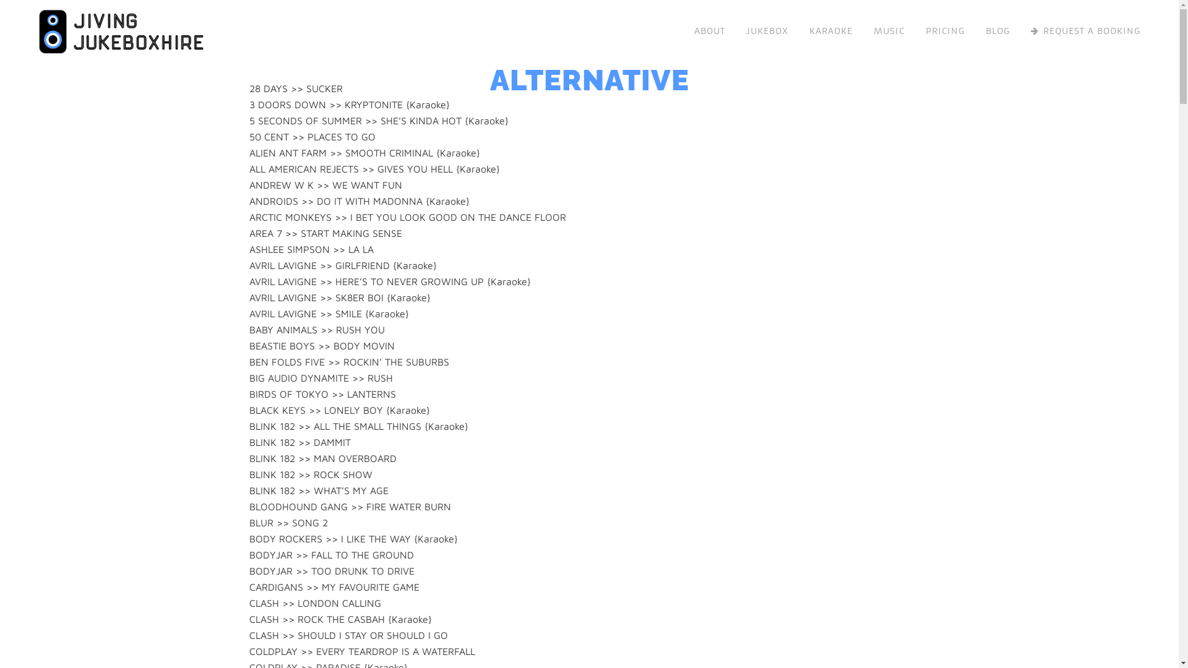 This screenshot has height=668, width=1188. I want to click on PRICING, so click(945, 31).